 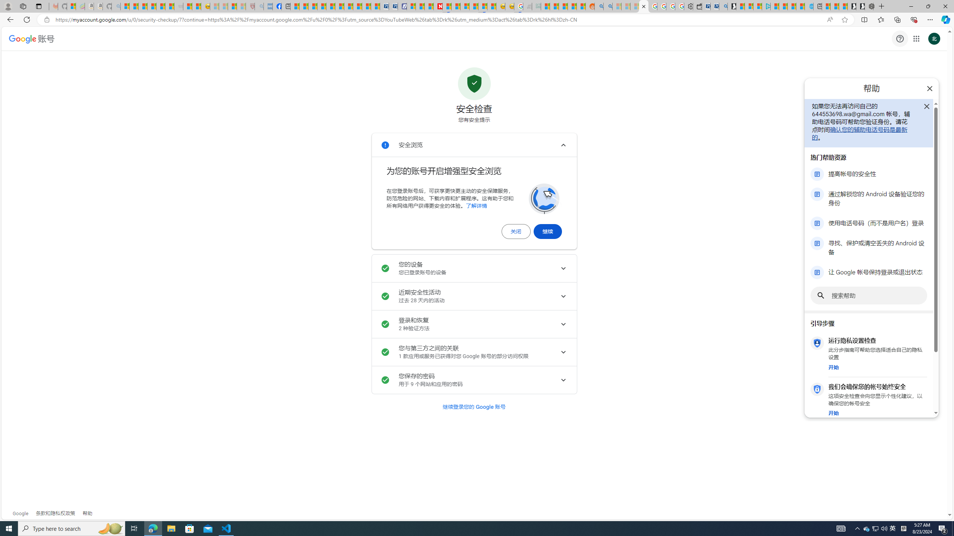 What do you see at coordinates (546, 6) in the screenshot?
I see `MSNBC - MSN` at bounding box center [546, 6].